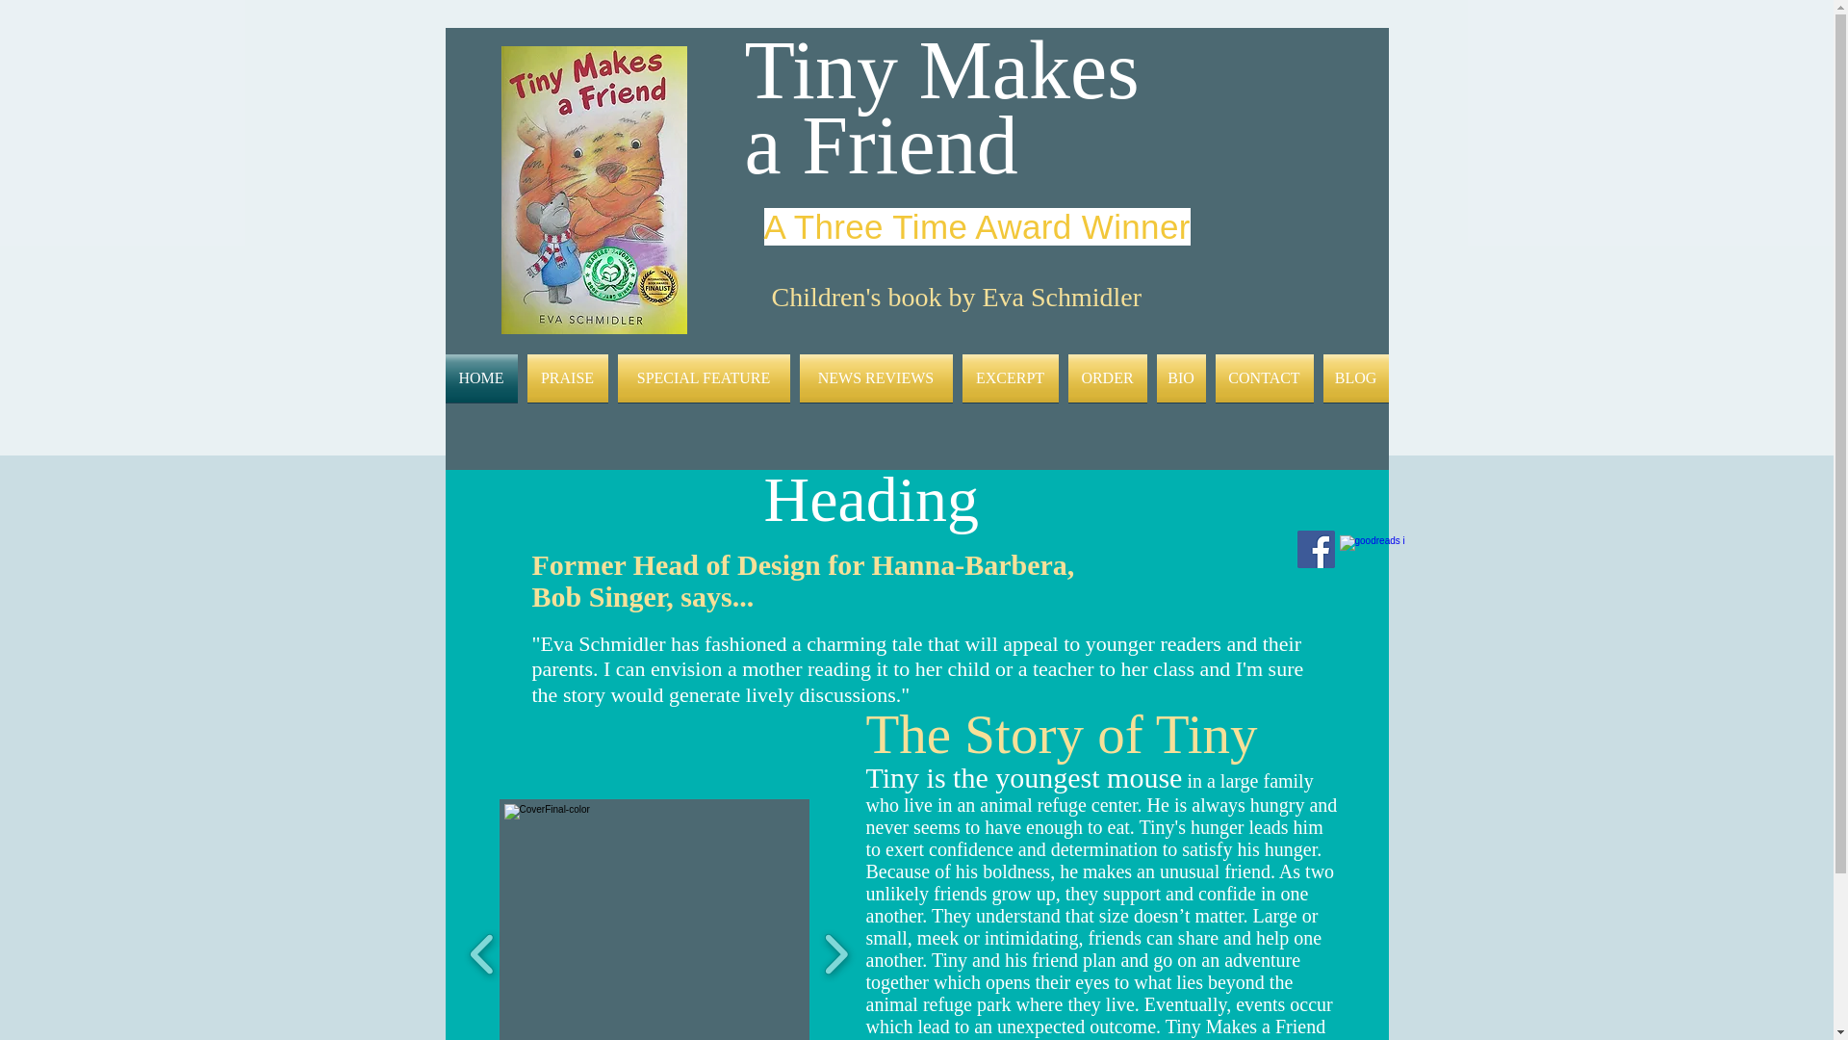 The height and width of the screenshot is (1040, 1848). What do you see at coordinates (1180, 377) in the screenshot?
I see `BIO` at bounding box center [1180, 377].